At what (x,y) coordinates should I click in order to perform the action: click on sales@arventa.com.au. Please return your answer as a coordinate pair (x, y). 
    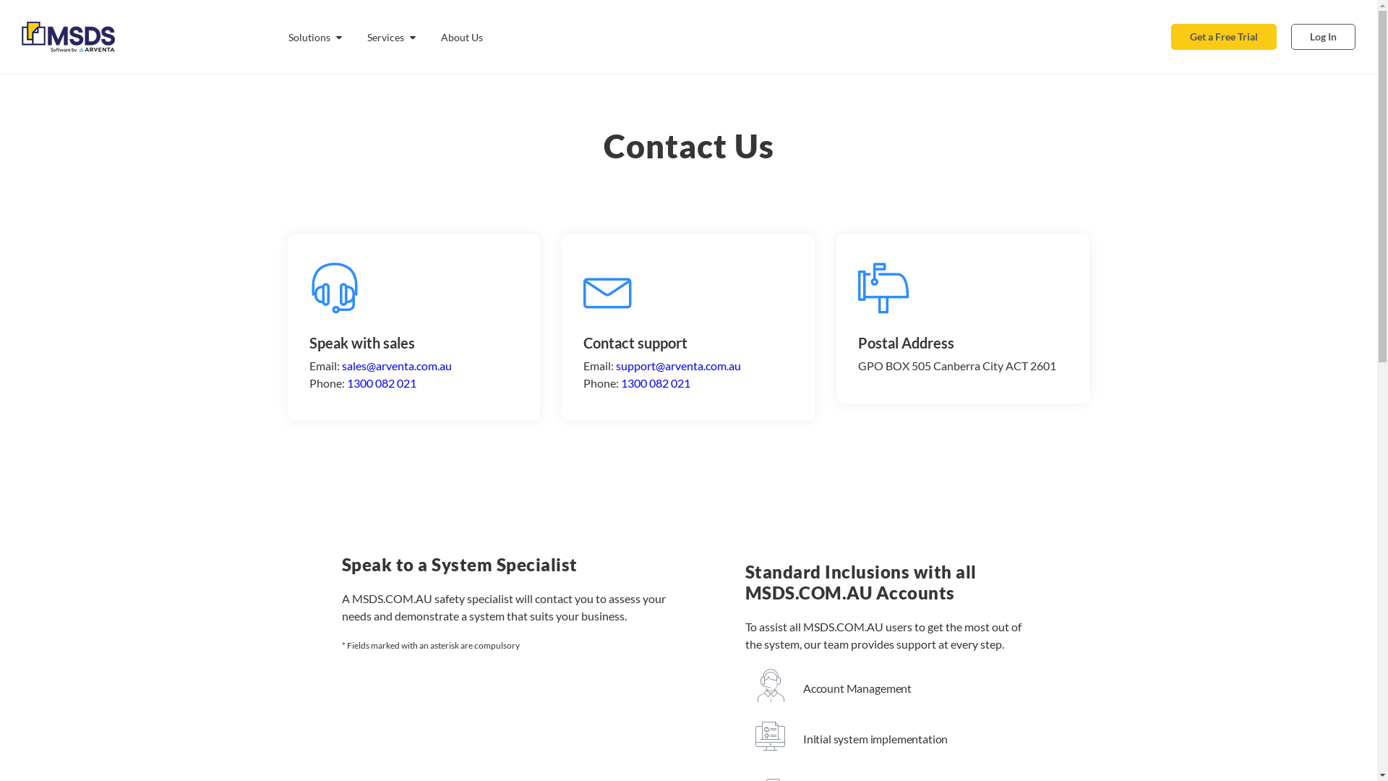
    Looking at the image, I should click on (396, 366).